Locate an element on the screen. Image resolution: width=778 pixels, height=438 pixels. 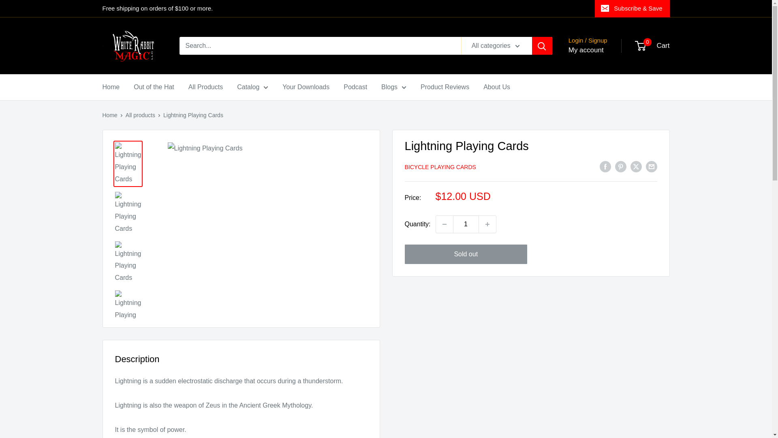
Increase quantity by 1 is located at coordinates (487, 224).